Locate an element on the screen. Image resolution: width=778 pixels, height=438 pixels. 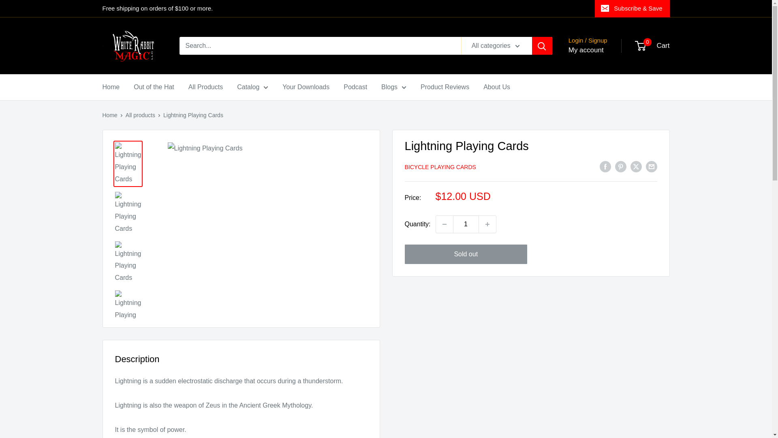
Increase quantity by 1 is located at coordinates (487, 224).